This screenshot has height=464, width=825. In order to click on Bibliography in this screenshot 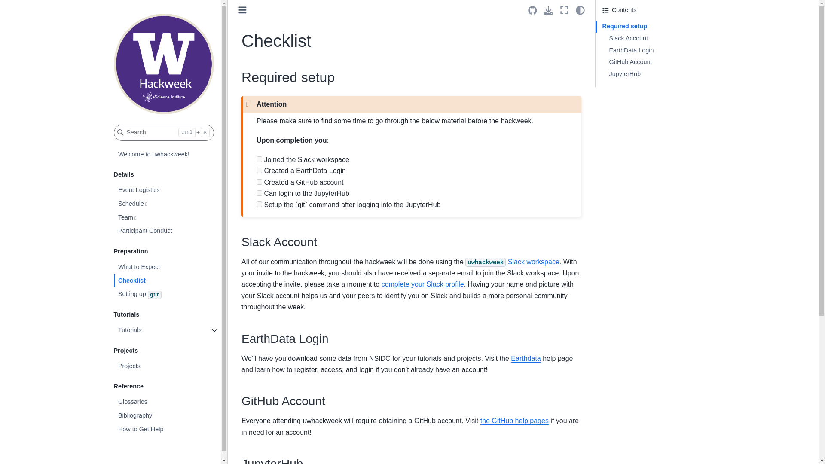, I will do `click(167, 415)`.